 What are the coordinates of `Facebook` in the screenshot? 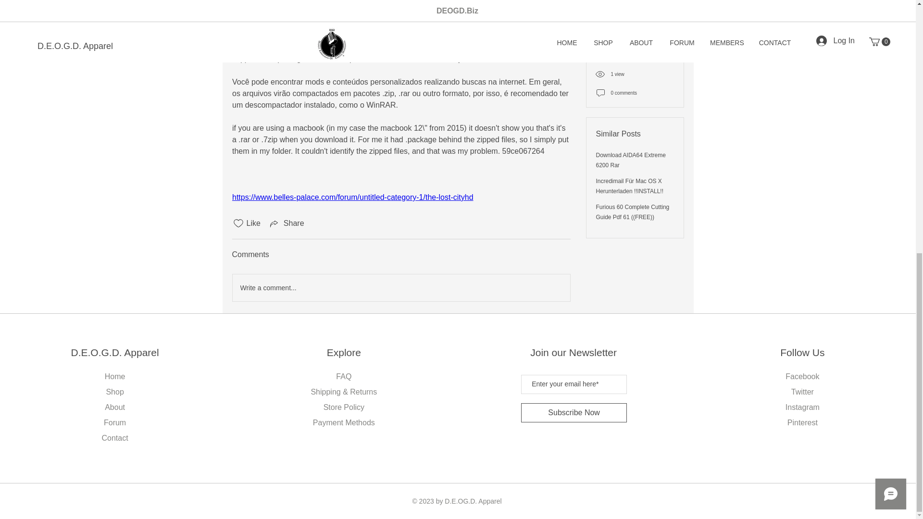 It's located at (802, 376).